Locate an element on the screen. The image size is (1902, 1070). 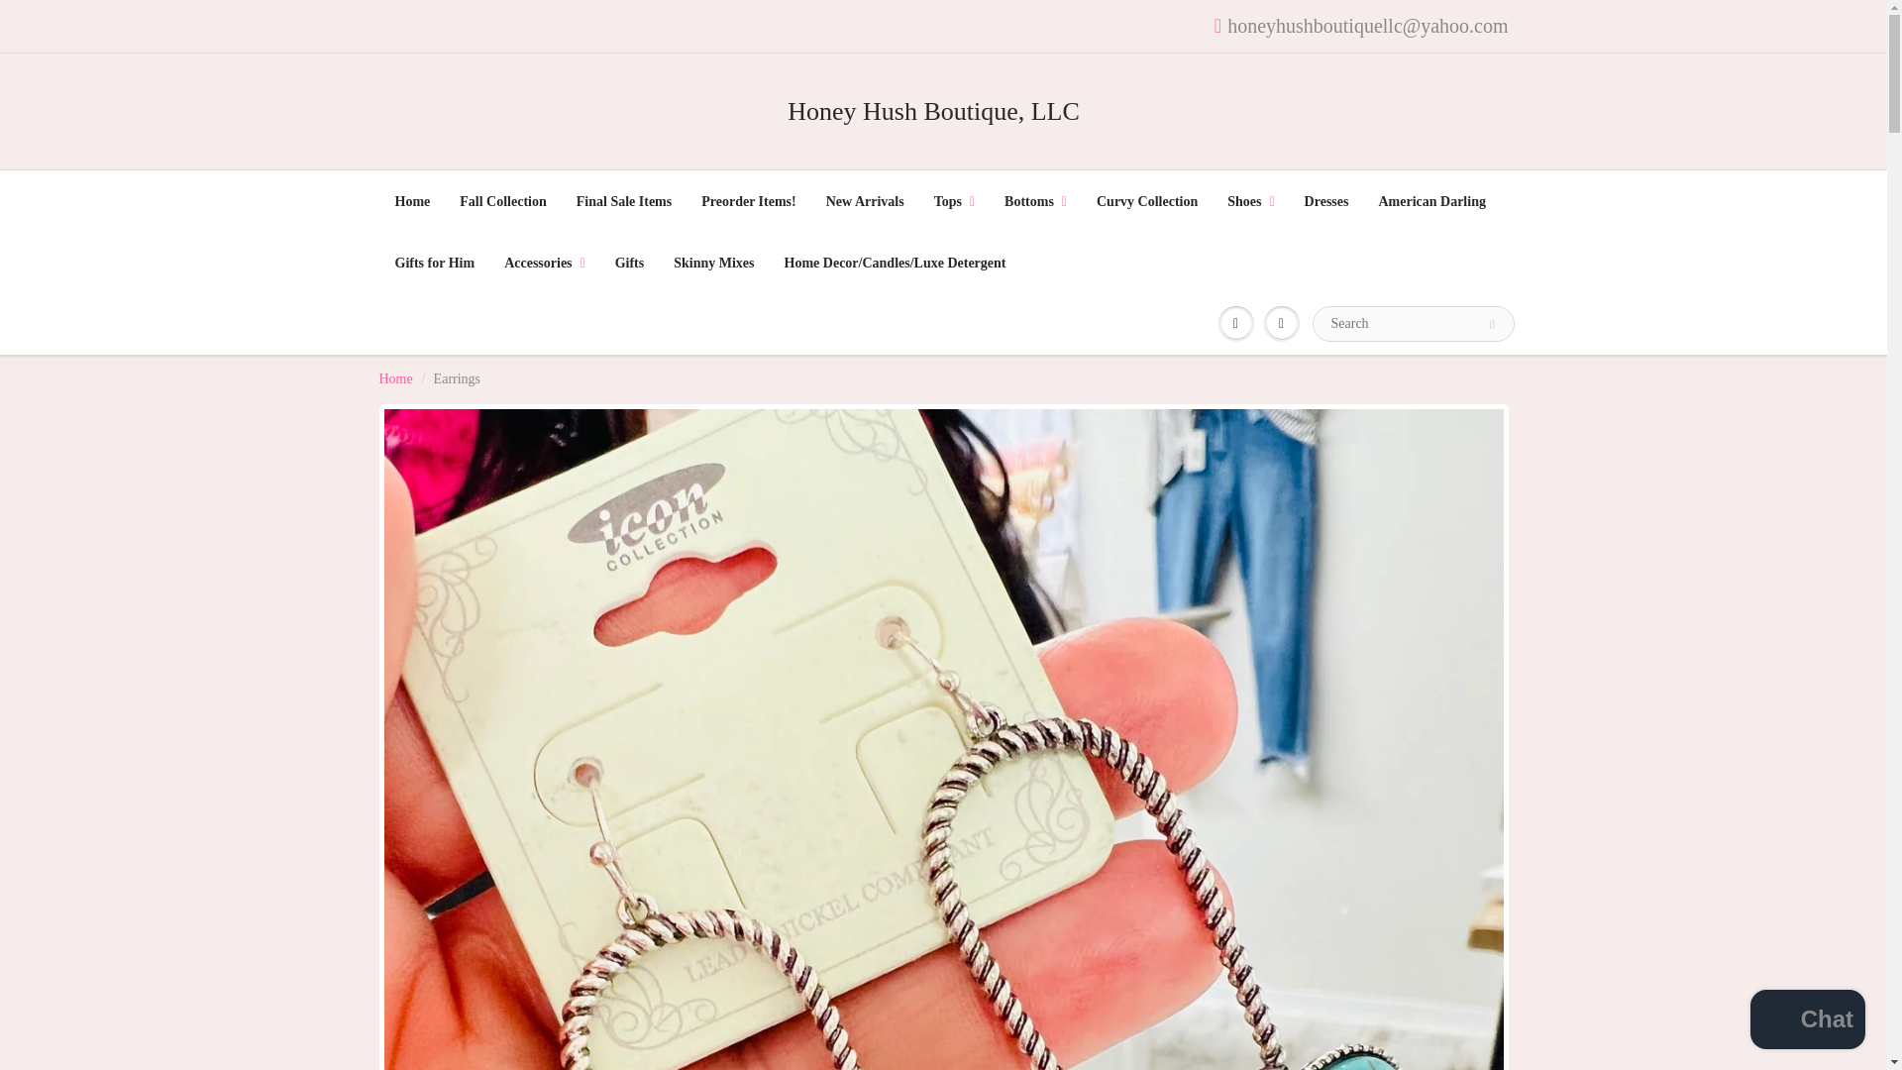
Preorder Items! is located at coordinates (749, 202).